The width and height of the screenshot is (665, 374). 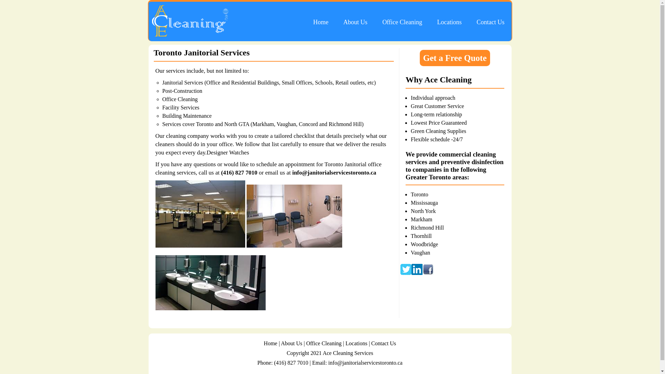 What do you see at coordinates (455, 58) in the screenshot?
I see `Get a Free Quote` at bounding box center [455, 58].